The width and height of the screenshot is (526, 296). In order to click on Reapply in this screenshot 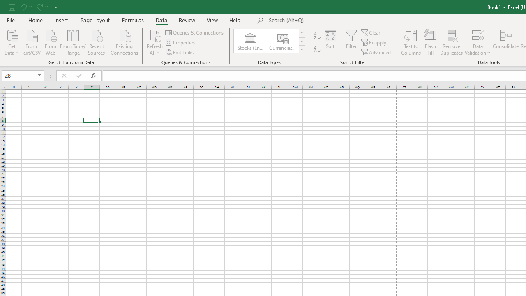, I will do `click(374, 43)`.